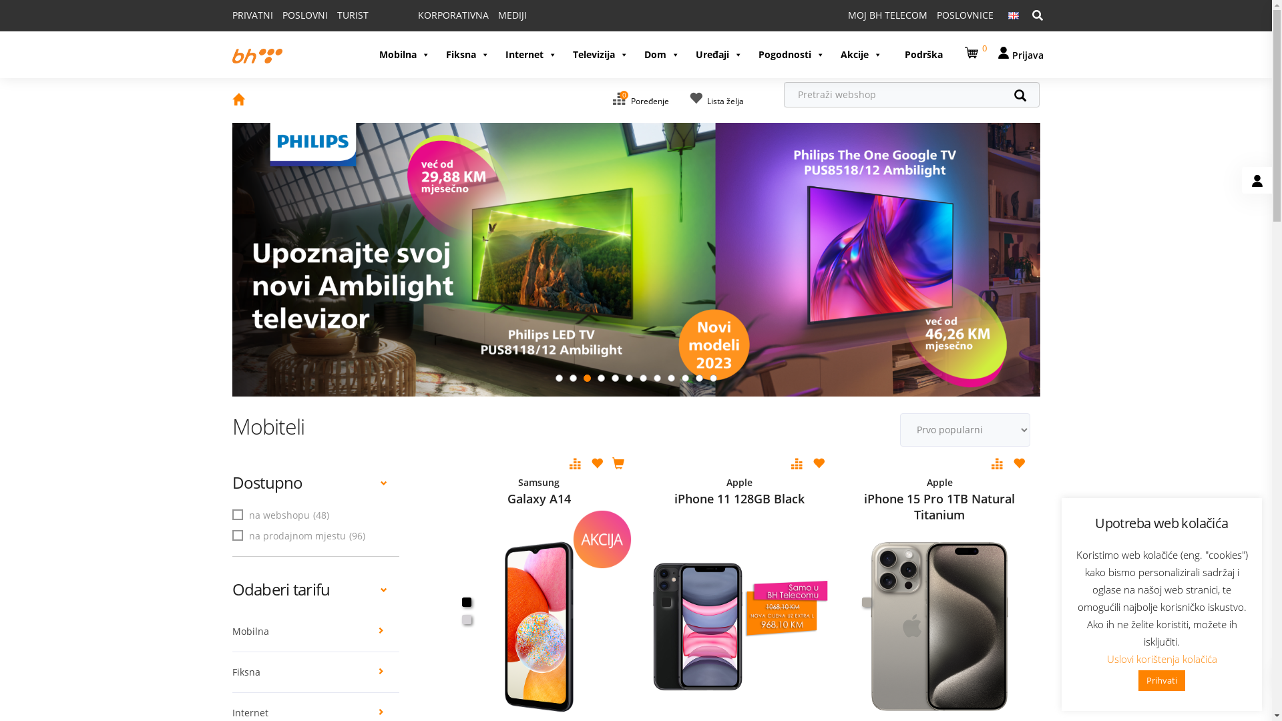 The image size is (1282, 721). What do you see at coordinates (920, 525) in the screenshot?
I see `Bonus plus` at bounding box center [920, 525].